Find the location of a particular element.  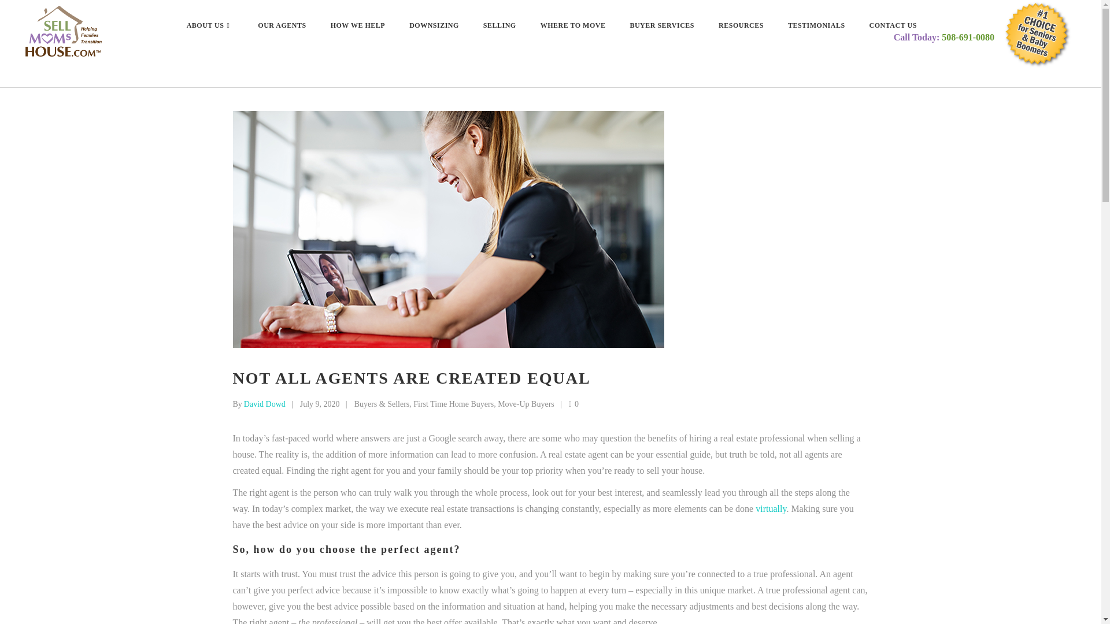

First Time Home Buyers is located at coordinates (453, 404).